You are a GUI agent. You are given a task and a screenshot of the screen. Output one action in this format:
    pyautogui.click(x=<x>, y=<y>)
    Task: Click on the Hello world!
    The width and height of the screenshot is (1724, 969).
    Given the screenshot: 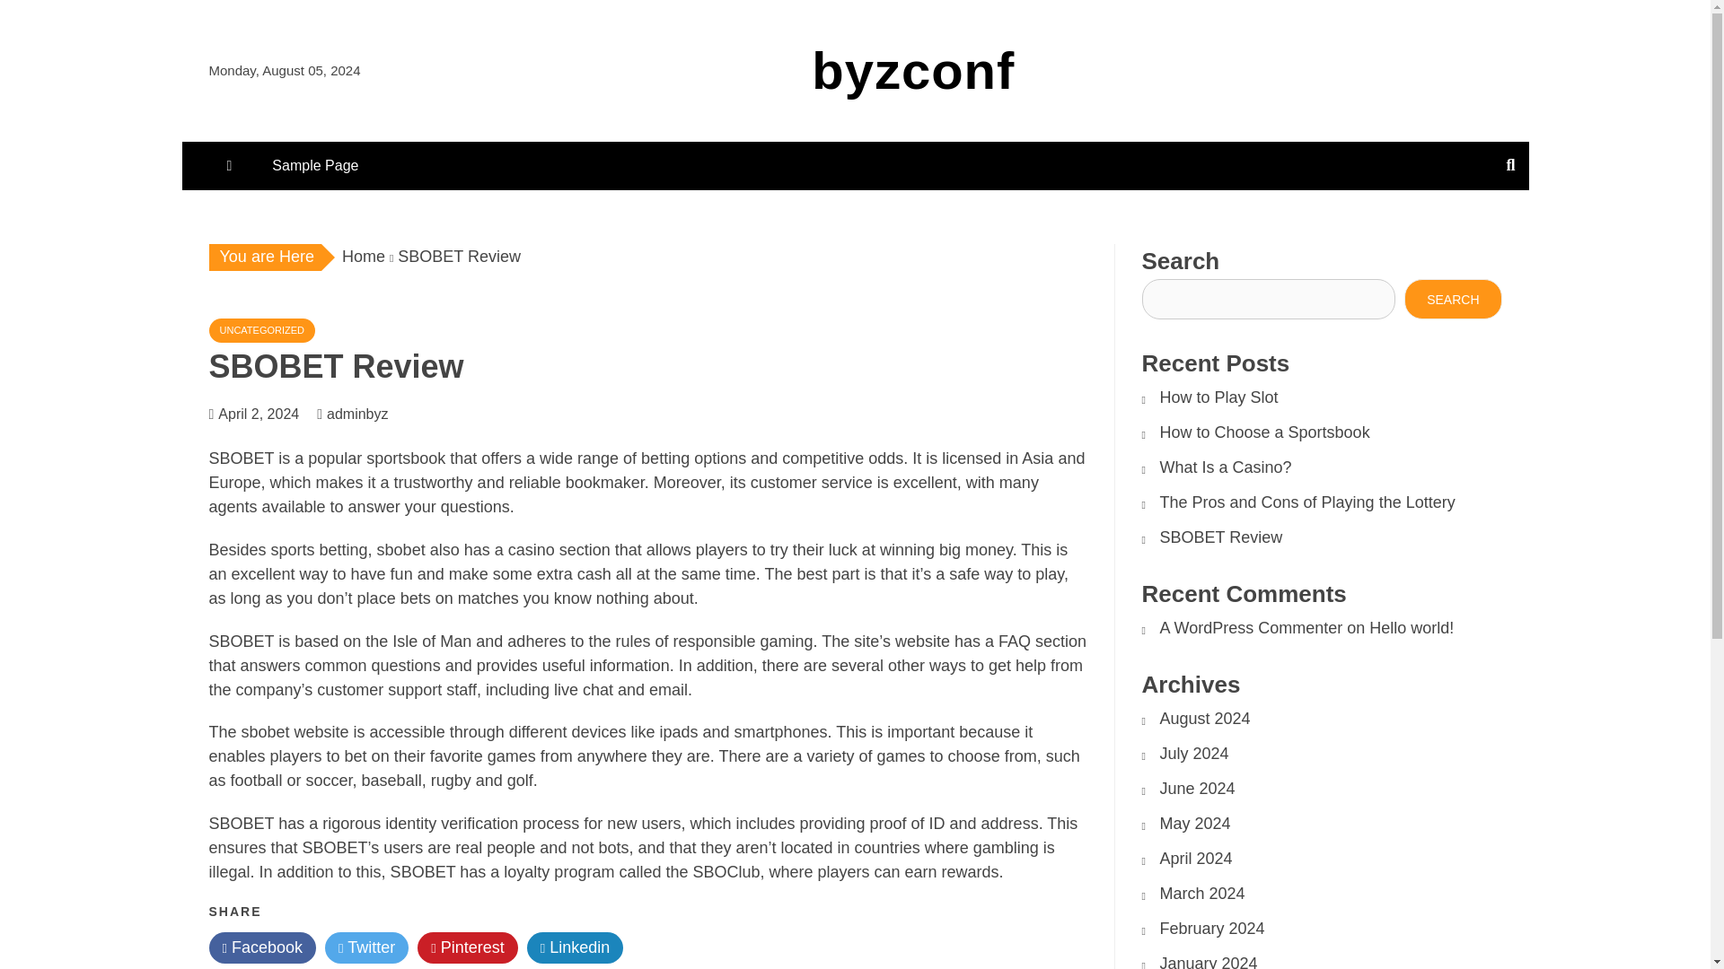 What is the action you would take?
    pyautogui.click(x=1411, y=628)
    